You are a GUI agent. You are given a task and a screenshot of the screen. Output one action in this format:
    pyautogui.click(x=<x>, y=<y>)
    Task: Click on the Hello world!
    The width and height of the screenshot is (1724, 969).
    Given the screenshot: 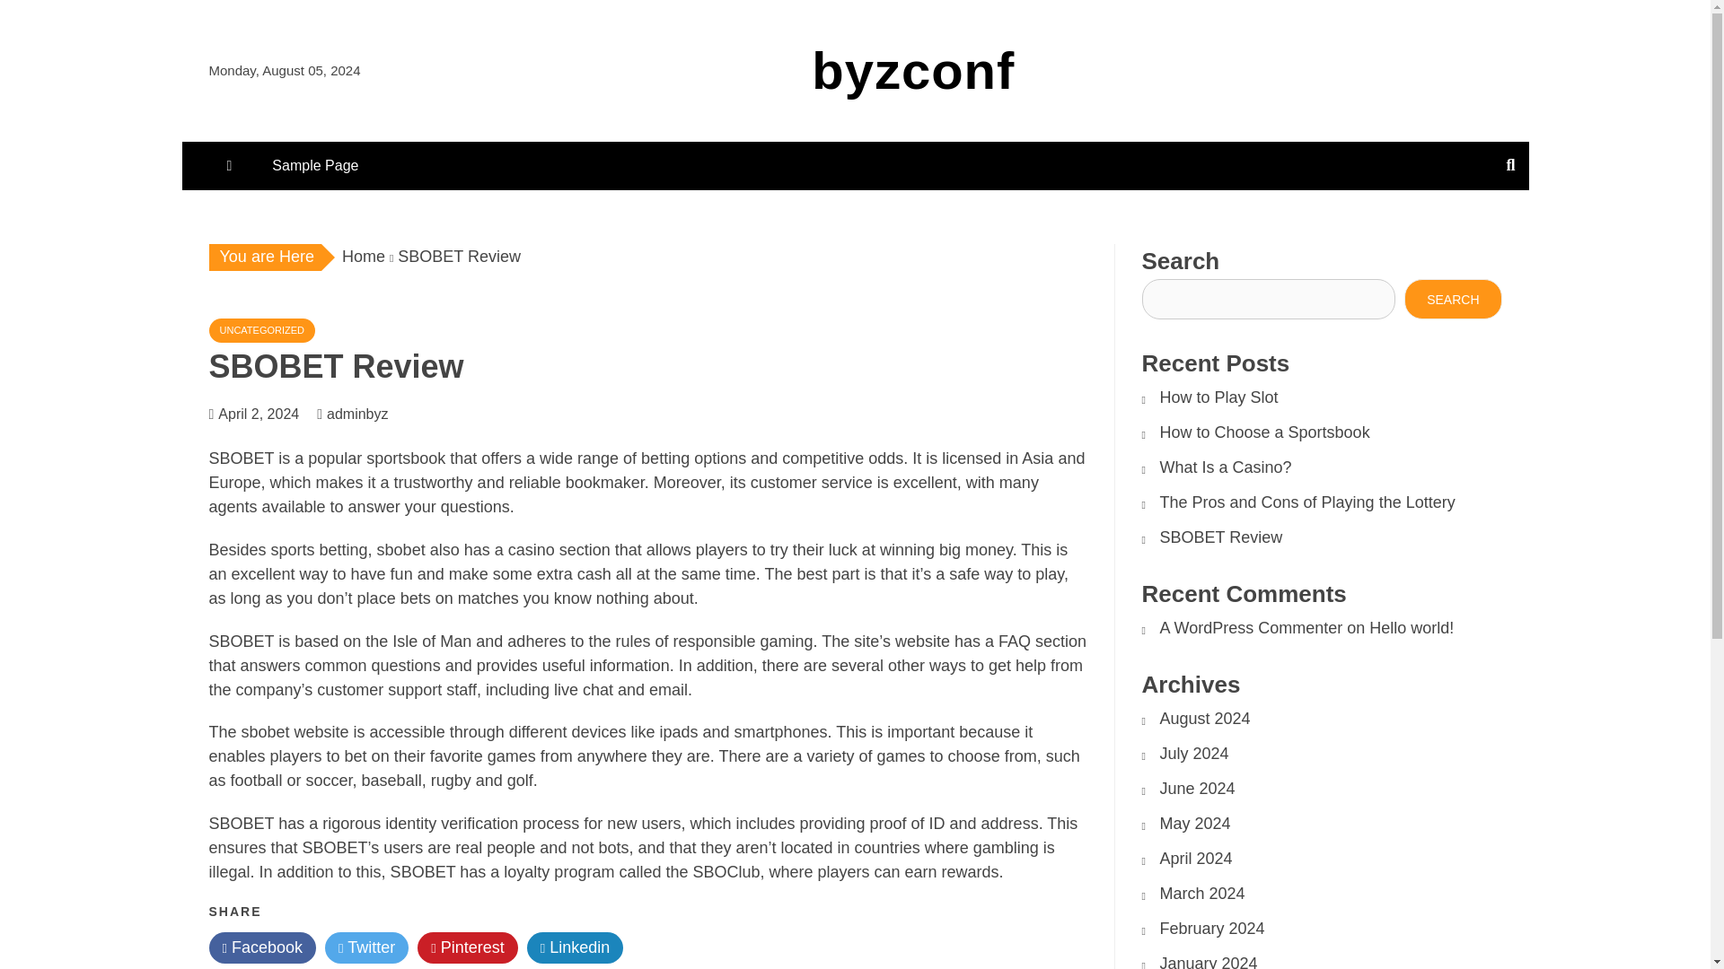 What is the action you would take?
    pyautogui.click(x=1411, y=628)
    